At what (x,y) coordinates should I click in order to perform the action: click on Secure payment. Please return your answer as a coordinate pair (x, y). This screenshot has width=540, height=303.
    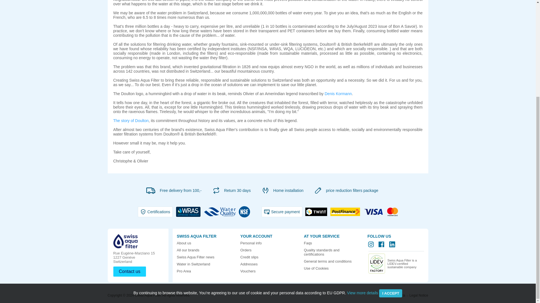
    Looking at the image, I should click on (282, 212).